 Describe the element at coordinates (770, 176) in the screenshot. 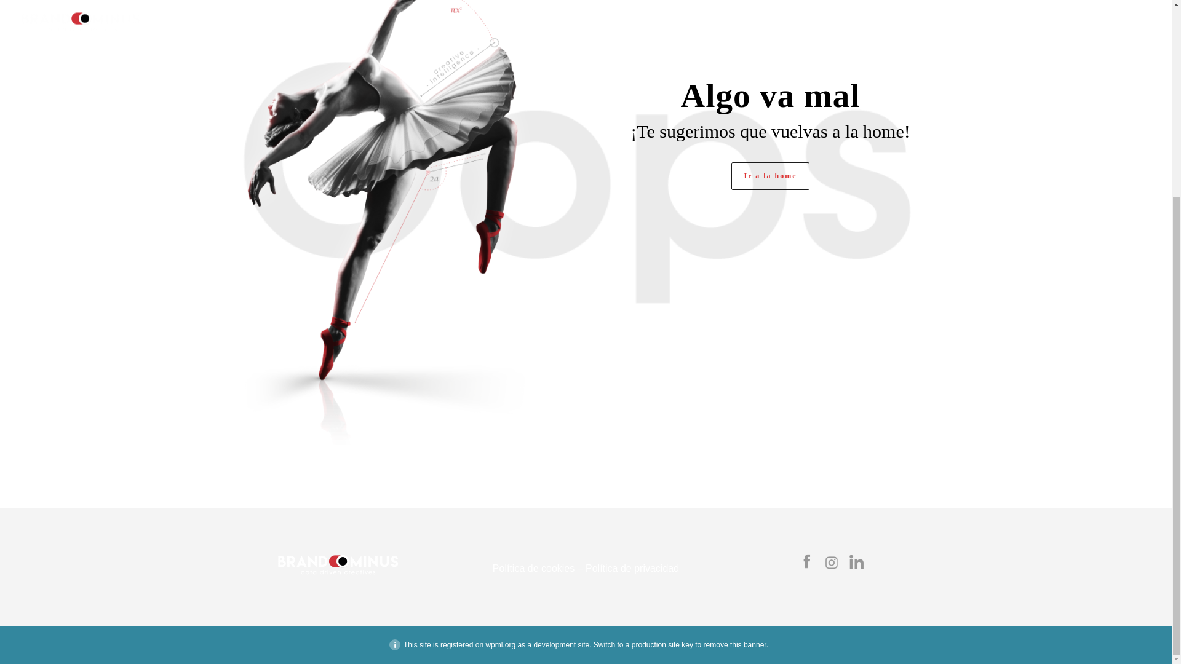

I see `Ir a la home` at that location.